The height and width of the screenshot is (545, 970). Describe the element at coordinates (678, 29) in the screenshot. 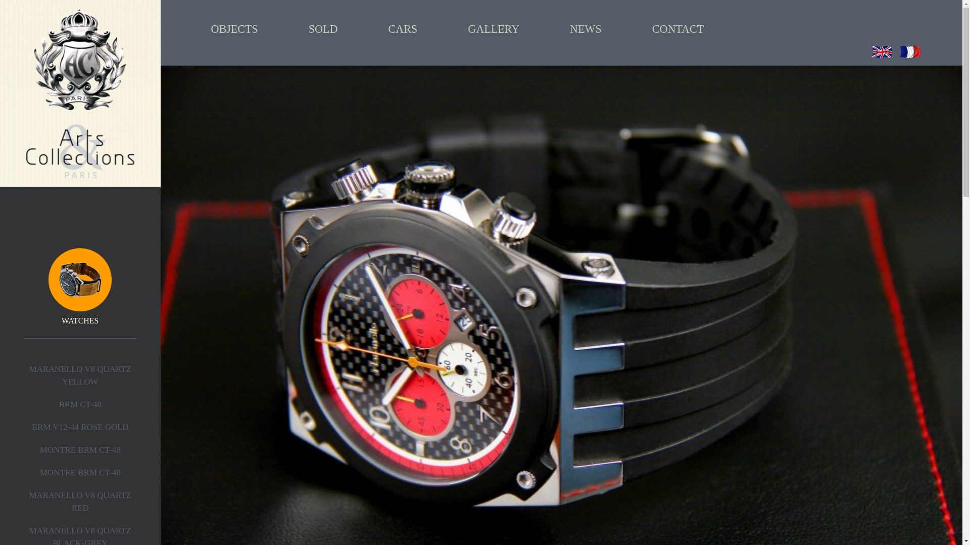

I see `CONTACT` at that location.